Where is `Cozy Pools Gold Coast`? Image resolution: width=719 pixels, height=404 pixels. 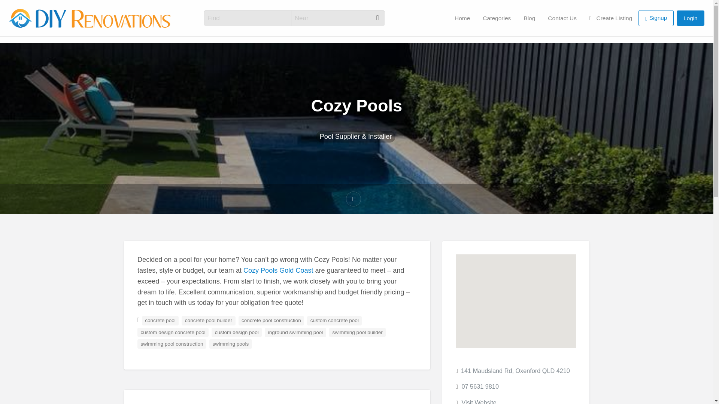
Cozy Pools Gold Coast is located at coordinates (279, 270).